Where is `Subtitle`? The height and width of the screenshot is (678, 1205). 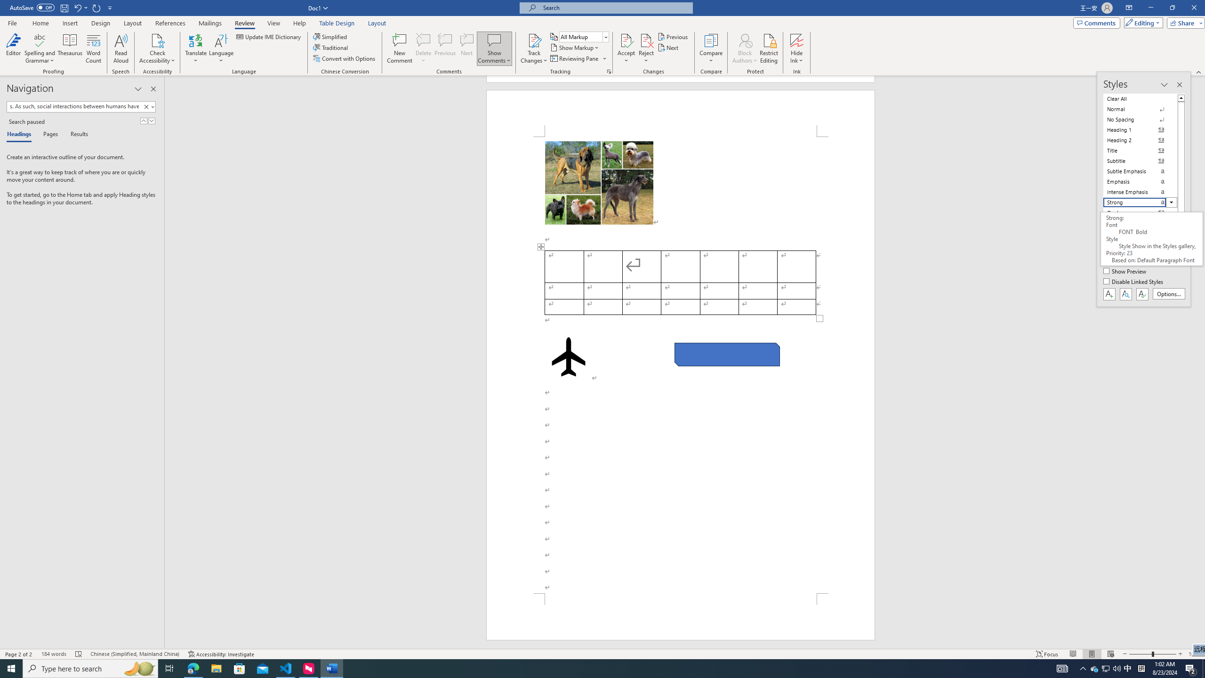 Subtitle is located at coordinates (1140, 161).